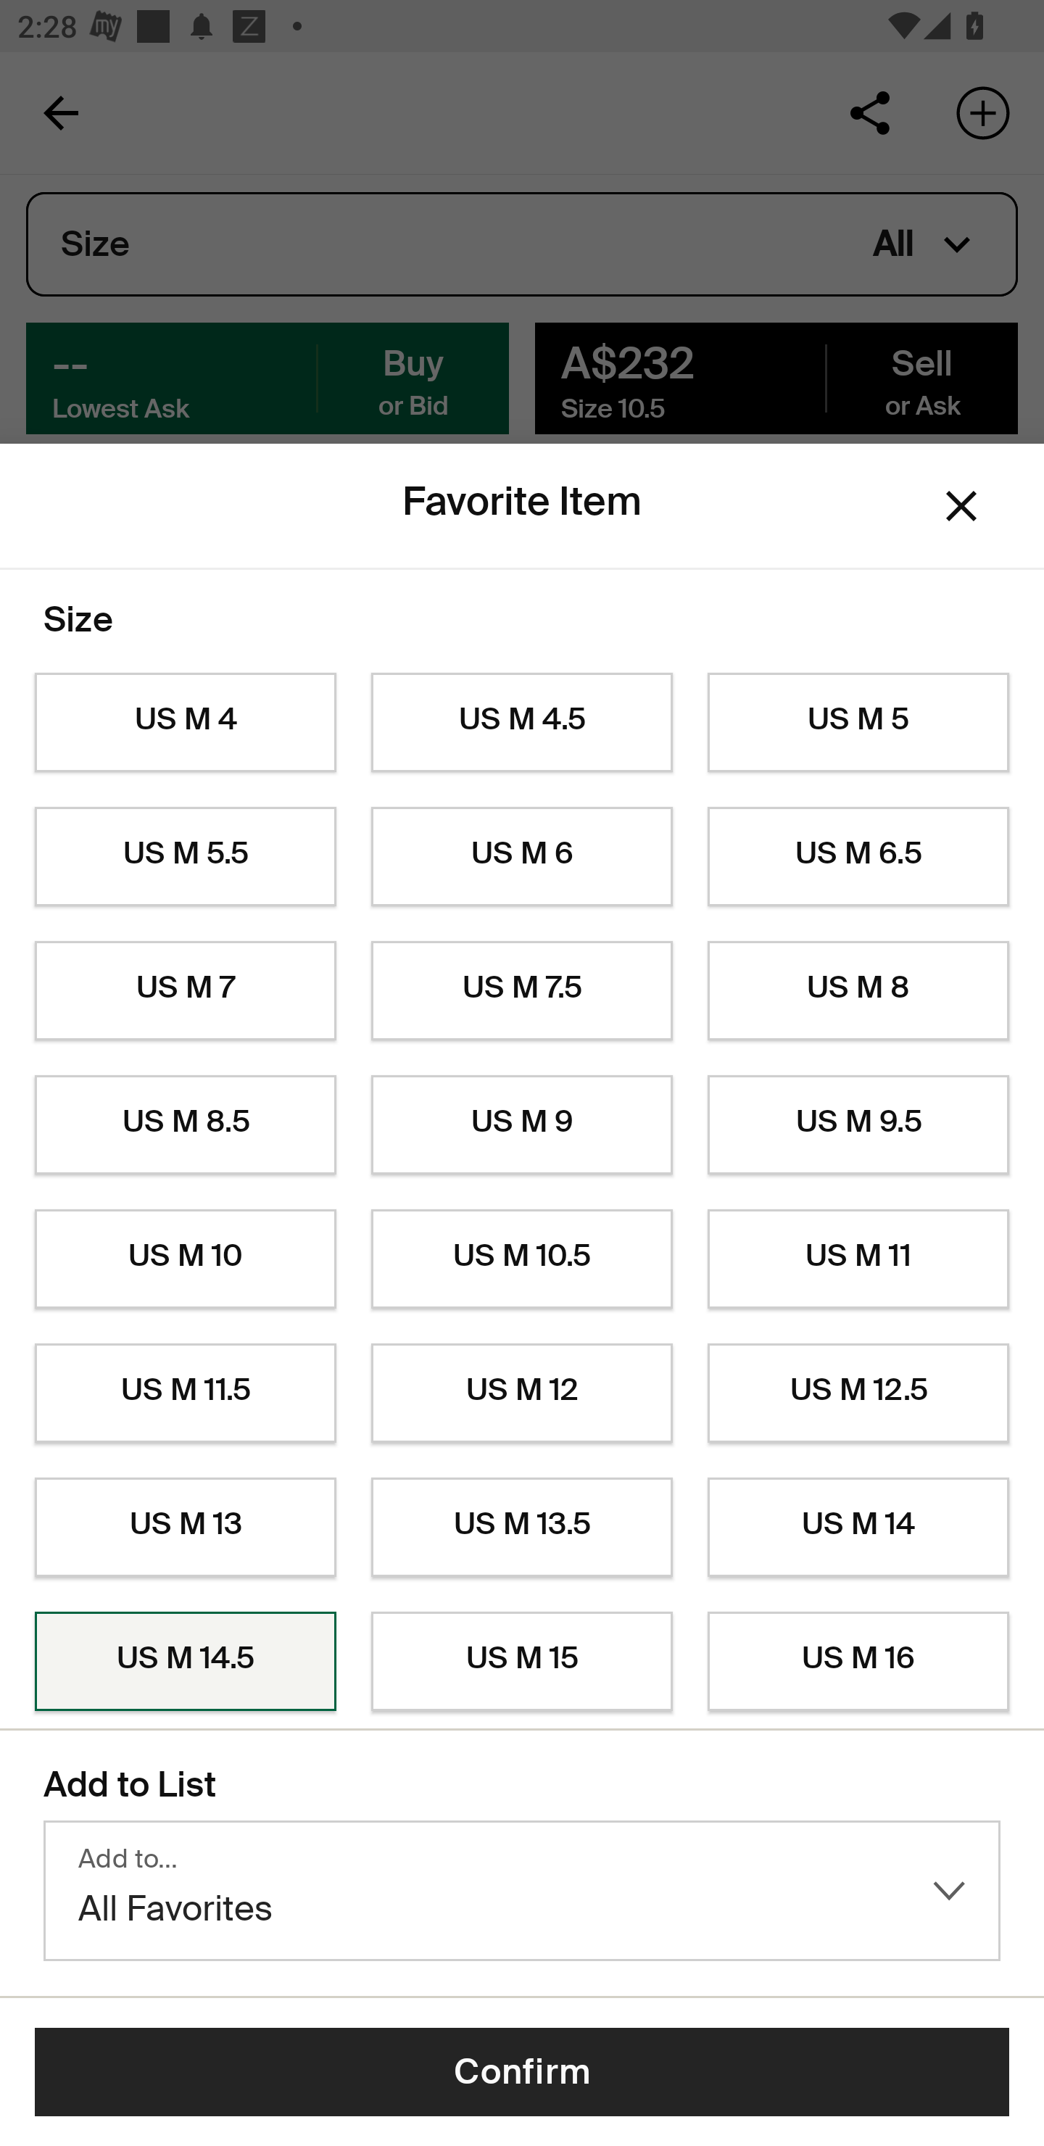 This screenshot has height=2146, width=1044. Describe the element at coordinates (858, 1125) in the screenshot. I see `US M 9.5` at that location.